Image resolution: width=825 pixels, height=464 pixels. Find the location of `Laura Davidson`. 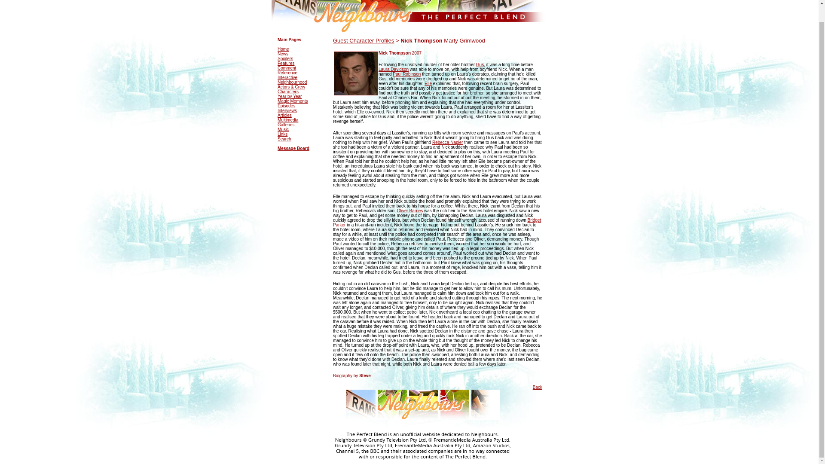

Laura Davidson is located at coordinates (394, 69).